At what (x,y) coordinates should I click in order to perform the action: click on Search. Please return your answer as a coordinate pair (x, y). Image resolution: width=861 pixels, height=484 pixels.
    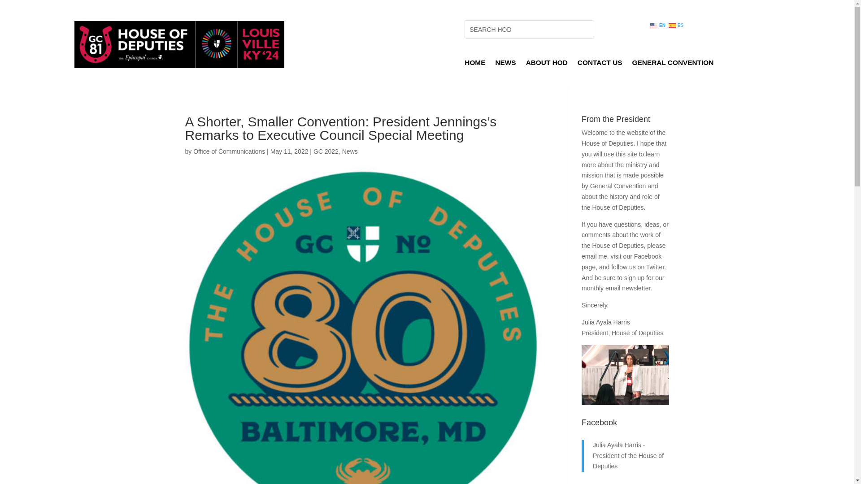
    Looking at the image, I should click on (14, 9).